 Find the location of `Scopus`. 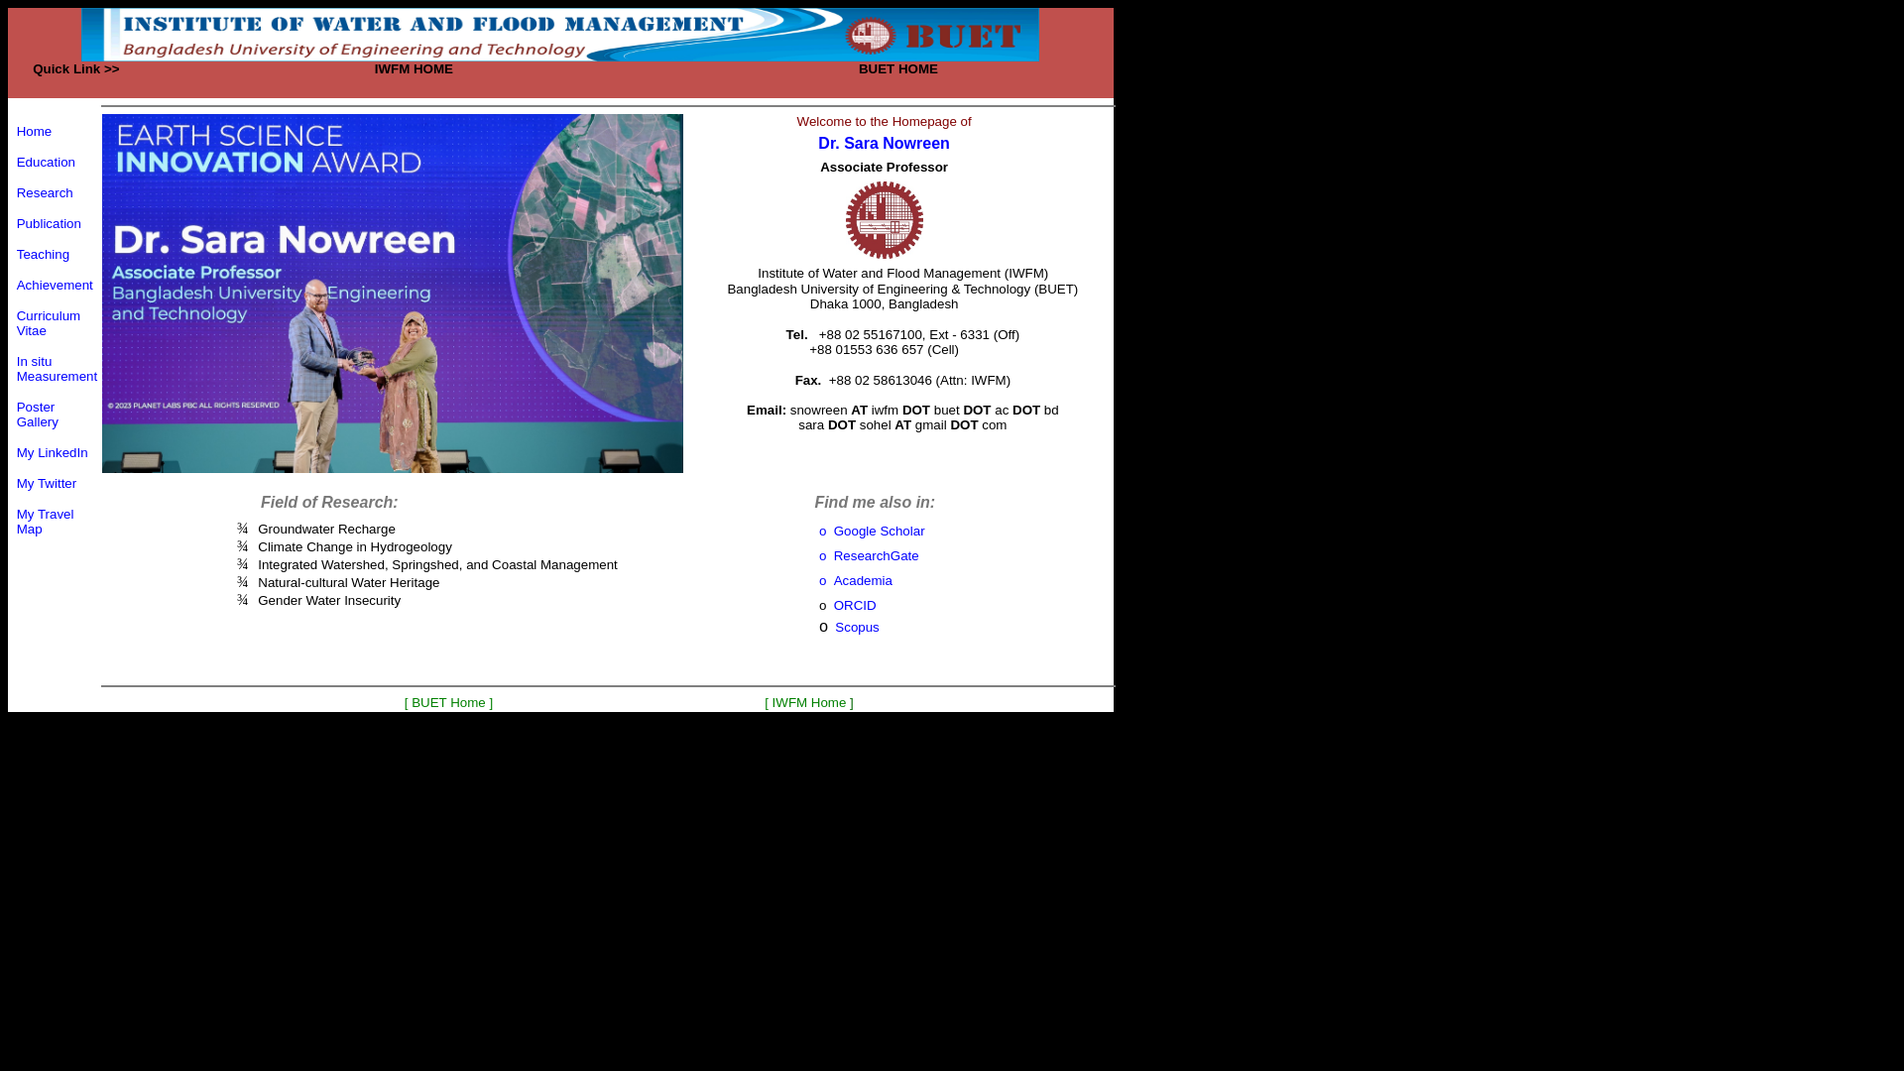

Scopus is located at coordinates (857, 627).